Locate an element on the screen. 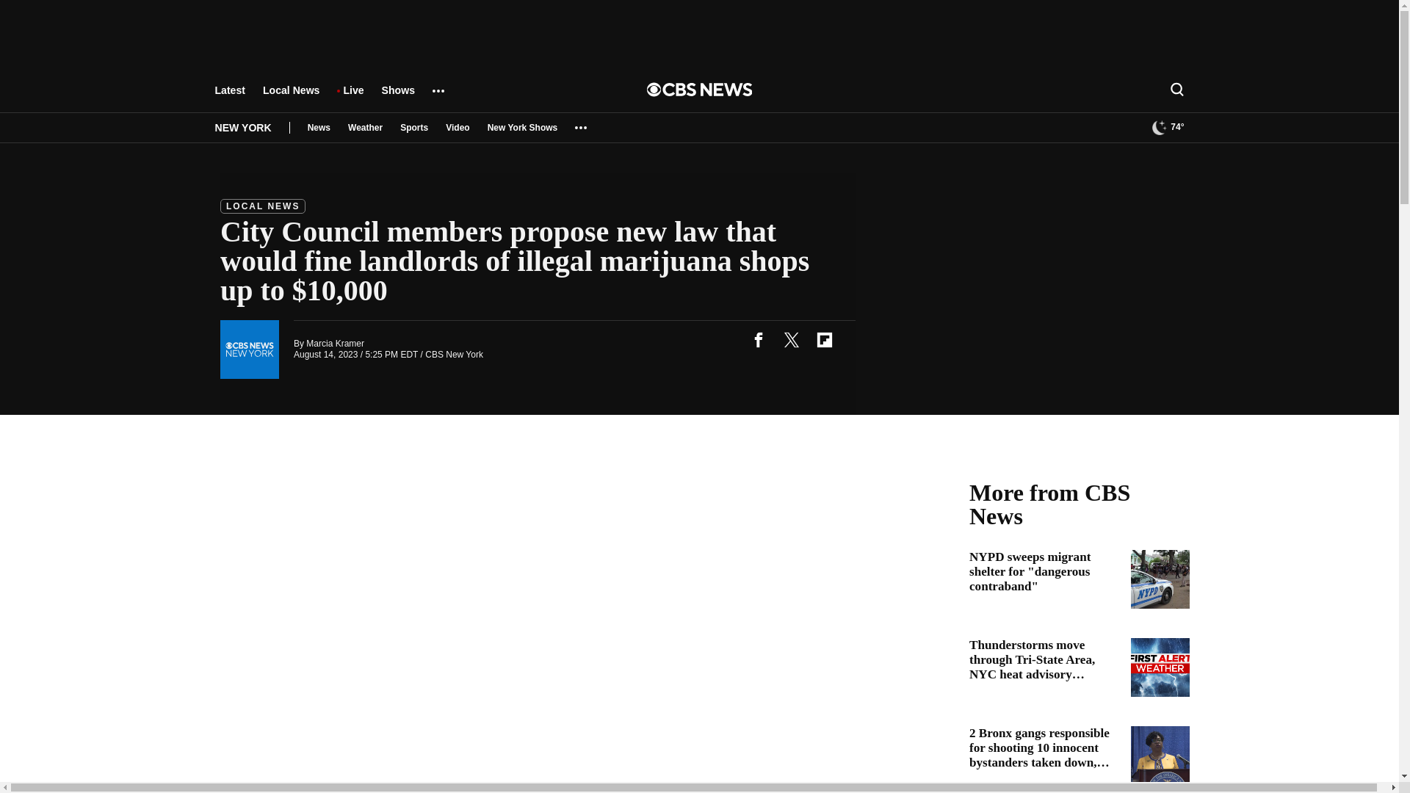 This screenshot has width=1410, height=793. Latest is located at coordinates (229, 97).